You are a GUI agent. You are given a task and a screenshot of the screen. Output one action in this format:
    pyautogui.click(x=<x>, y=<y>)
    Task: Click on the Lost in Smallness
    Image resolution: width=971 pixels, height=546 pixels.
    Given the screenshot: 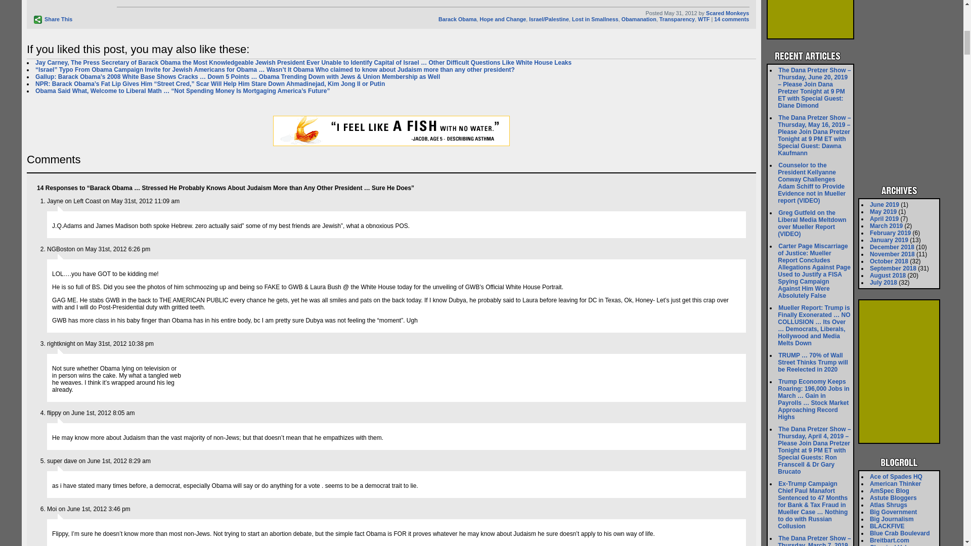 What is the action you would take?
    pyautogui.click(x=595, y=19)
    